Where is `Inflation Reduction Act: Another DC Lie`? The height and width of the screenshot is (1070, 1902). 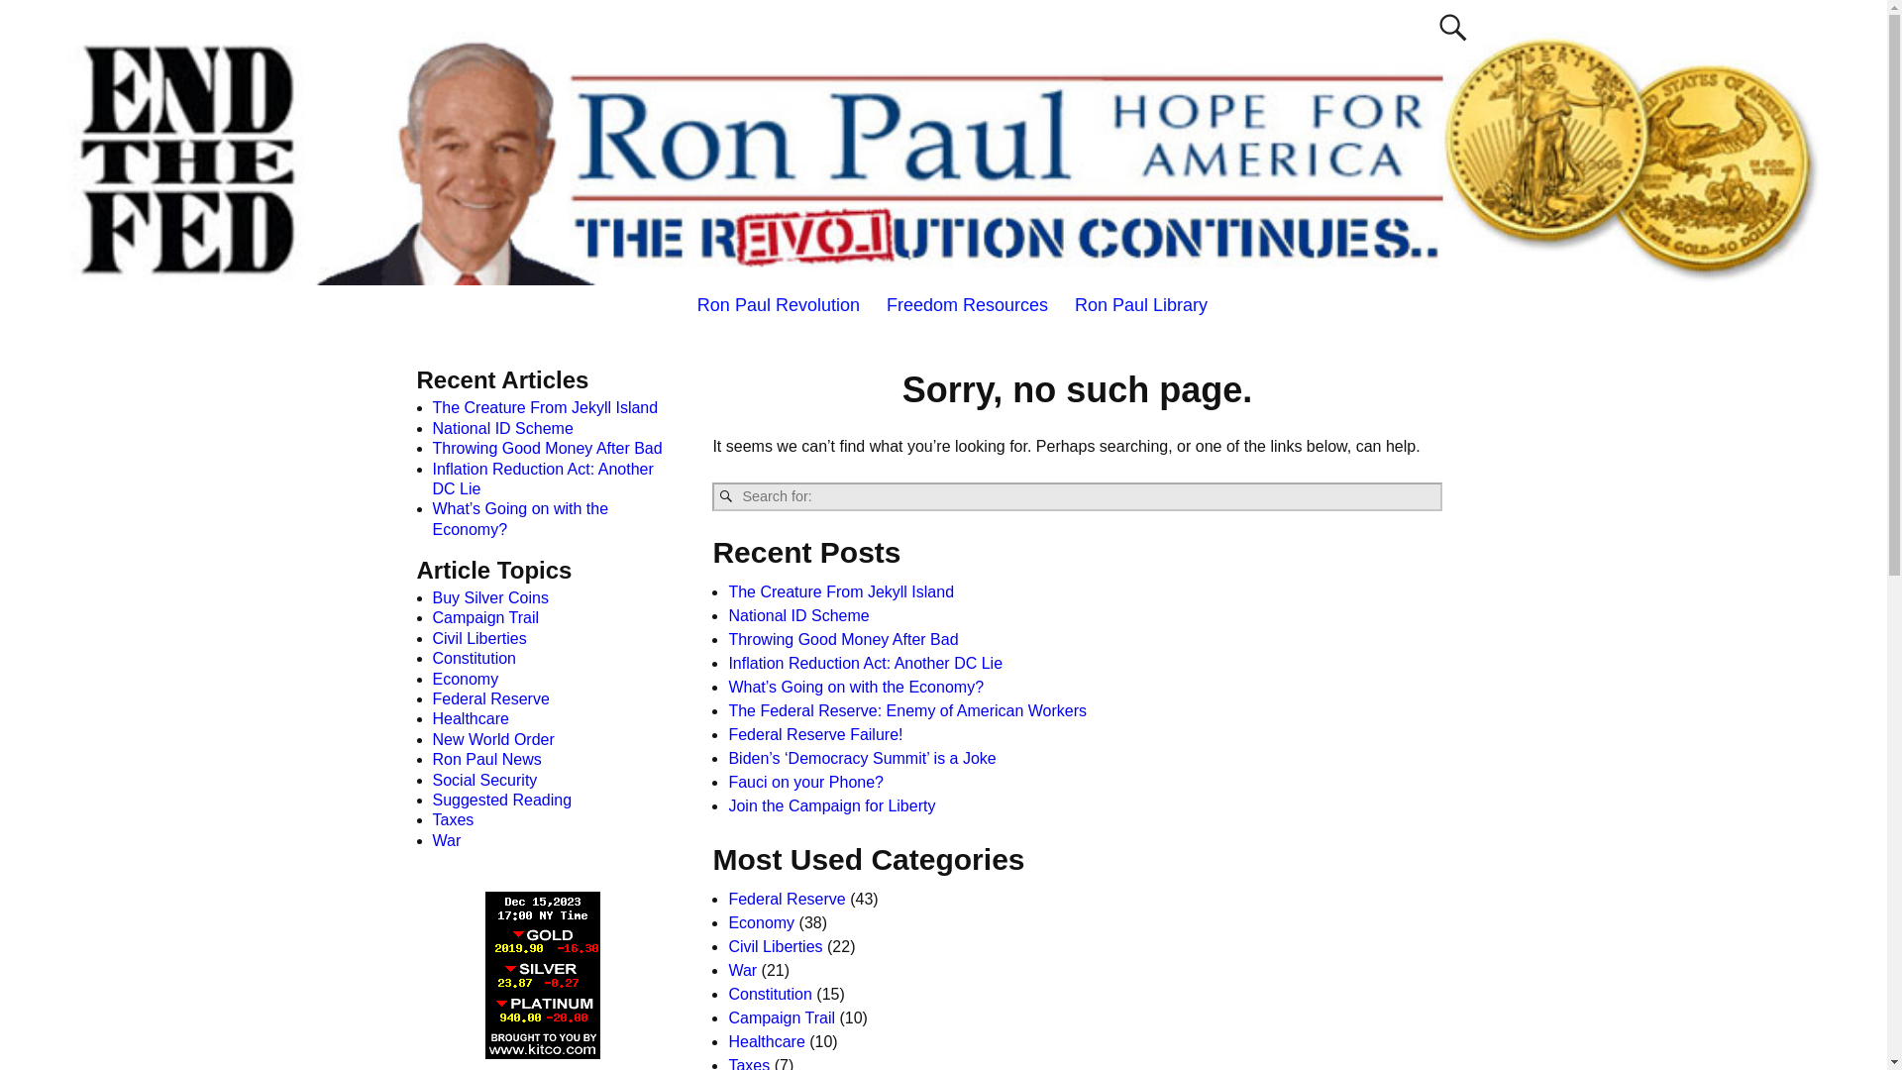
Inflation Reduction Act: Another DC Lie is located at coordinates (865, 663).